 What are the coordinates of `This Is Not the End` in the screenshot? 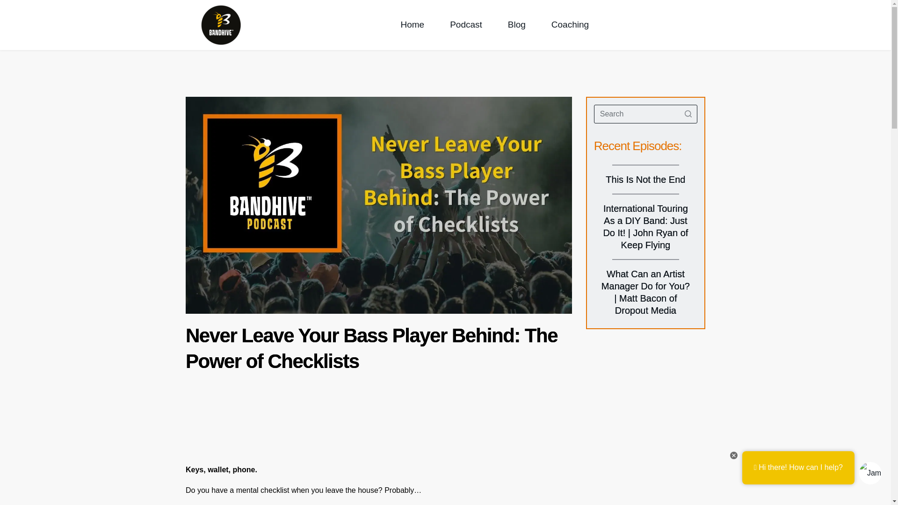 It's located at (645, 180).